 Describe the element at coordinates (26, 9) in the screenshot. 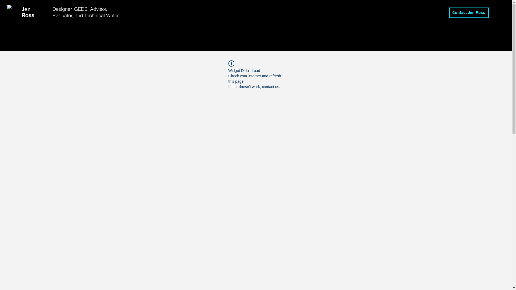

I see `Jen` at that location.